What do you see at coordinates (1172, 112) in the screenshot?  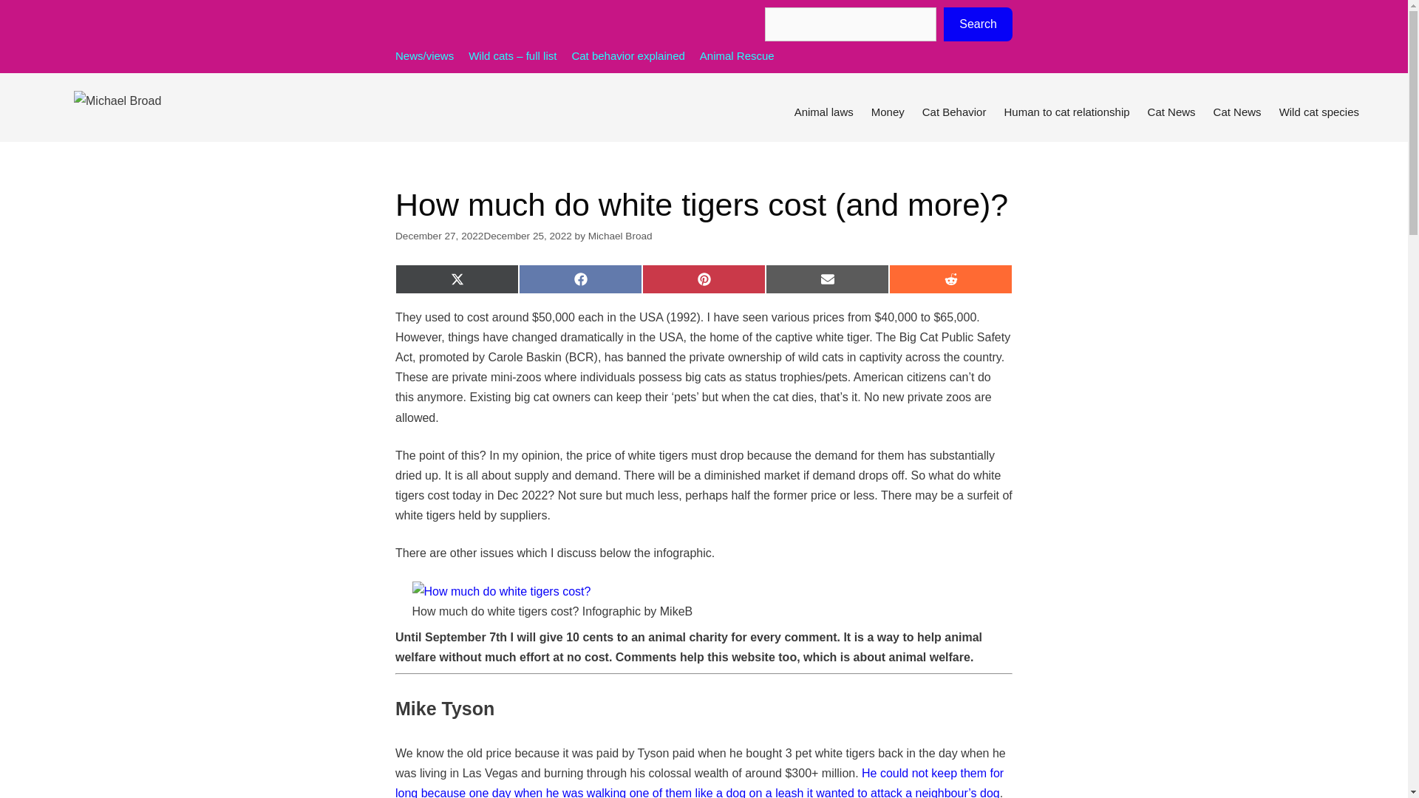 I see `Cat News` at bounding box center [1172, 112].